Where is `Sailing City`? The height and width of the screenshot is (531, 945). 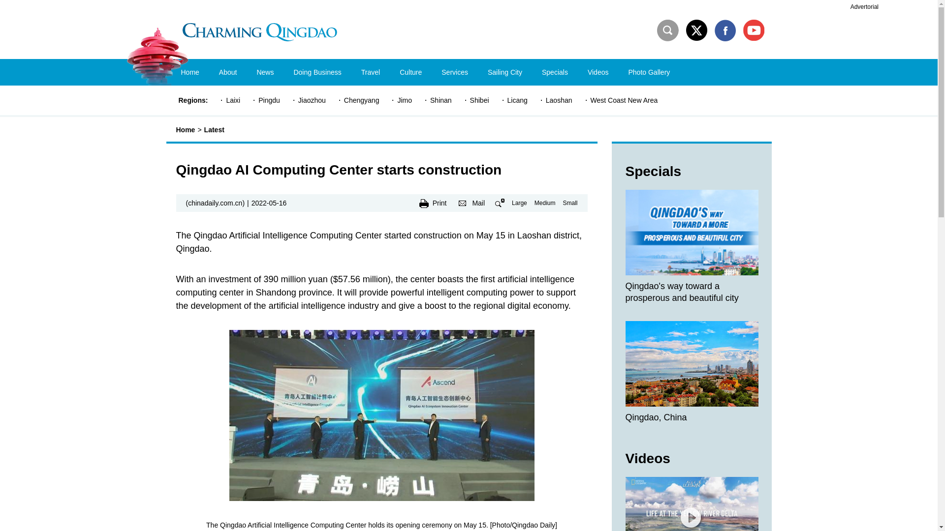 Sailing City is located at coordinates (505, 72).